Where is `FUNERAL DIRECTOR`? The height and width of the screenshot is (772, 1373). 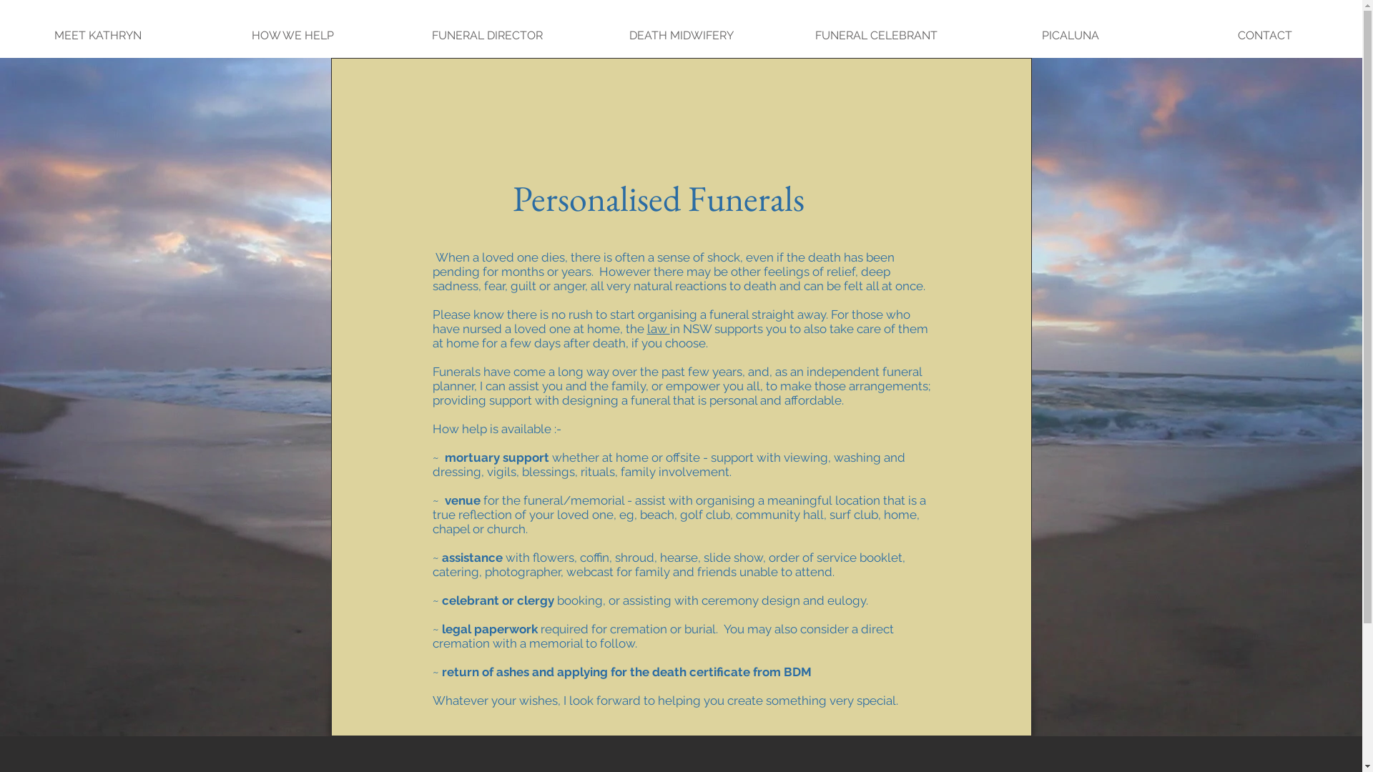
FUNERAL DIRECTOR is located at coordinates (487, 29).